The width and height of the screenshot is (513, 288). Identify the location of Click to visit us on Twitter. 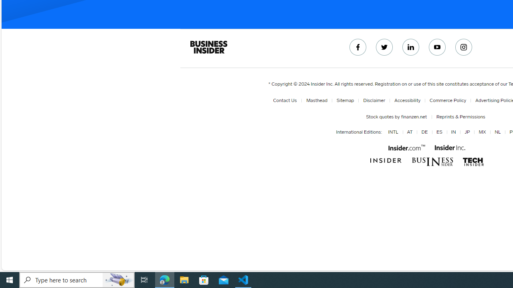
(384, 47).